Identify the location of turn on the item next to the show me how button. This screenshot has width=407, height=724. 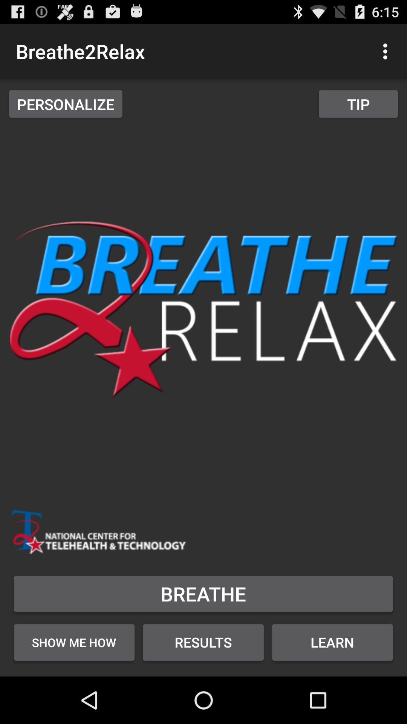
(203, 642).